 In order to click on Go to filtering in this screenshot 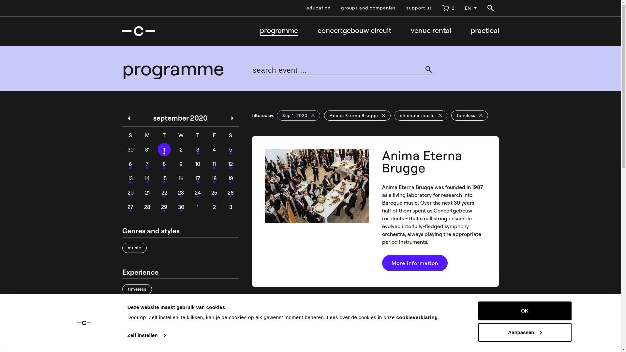, I will do `click(14, 10)`.